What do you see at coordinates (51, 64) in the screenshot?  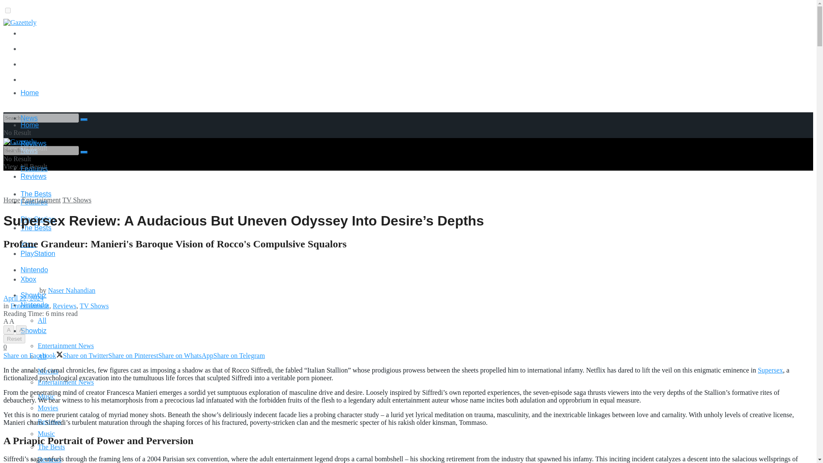 I see `Terms and Conditions` at bounding box center [51, 64].